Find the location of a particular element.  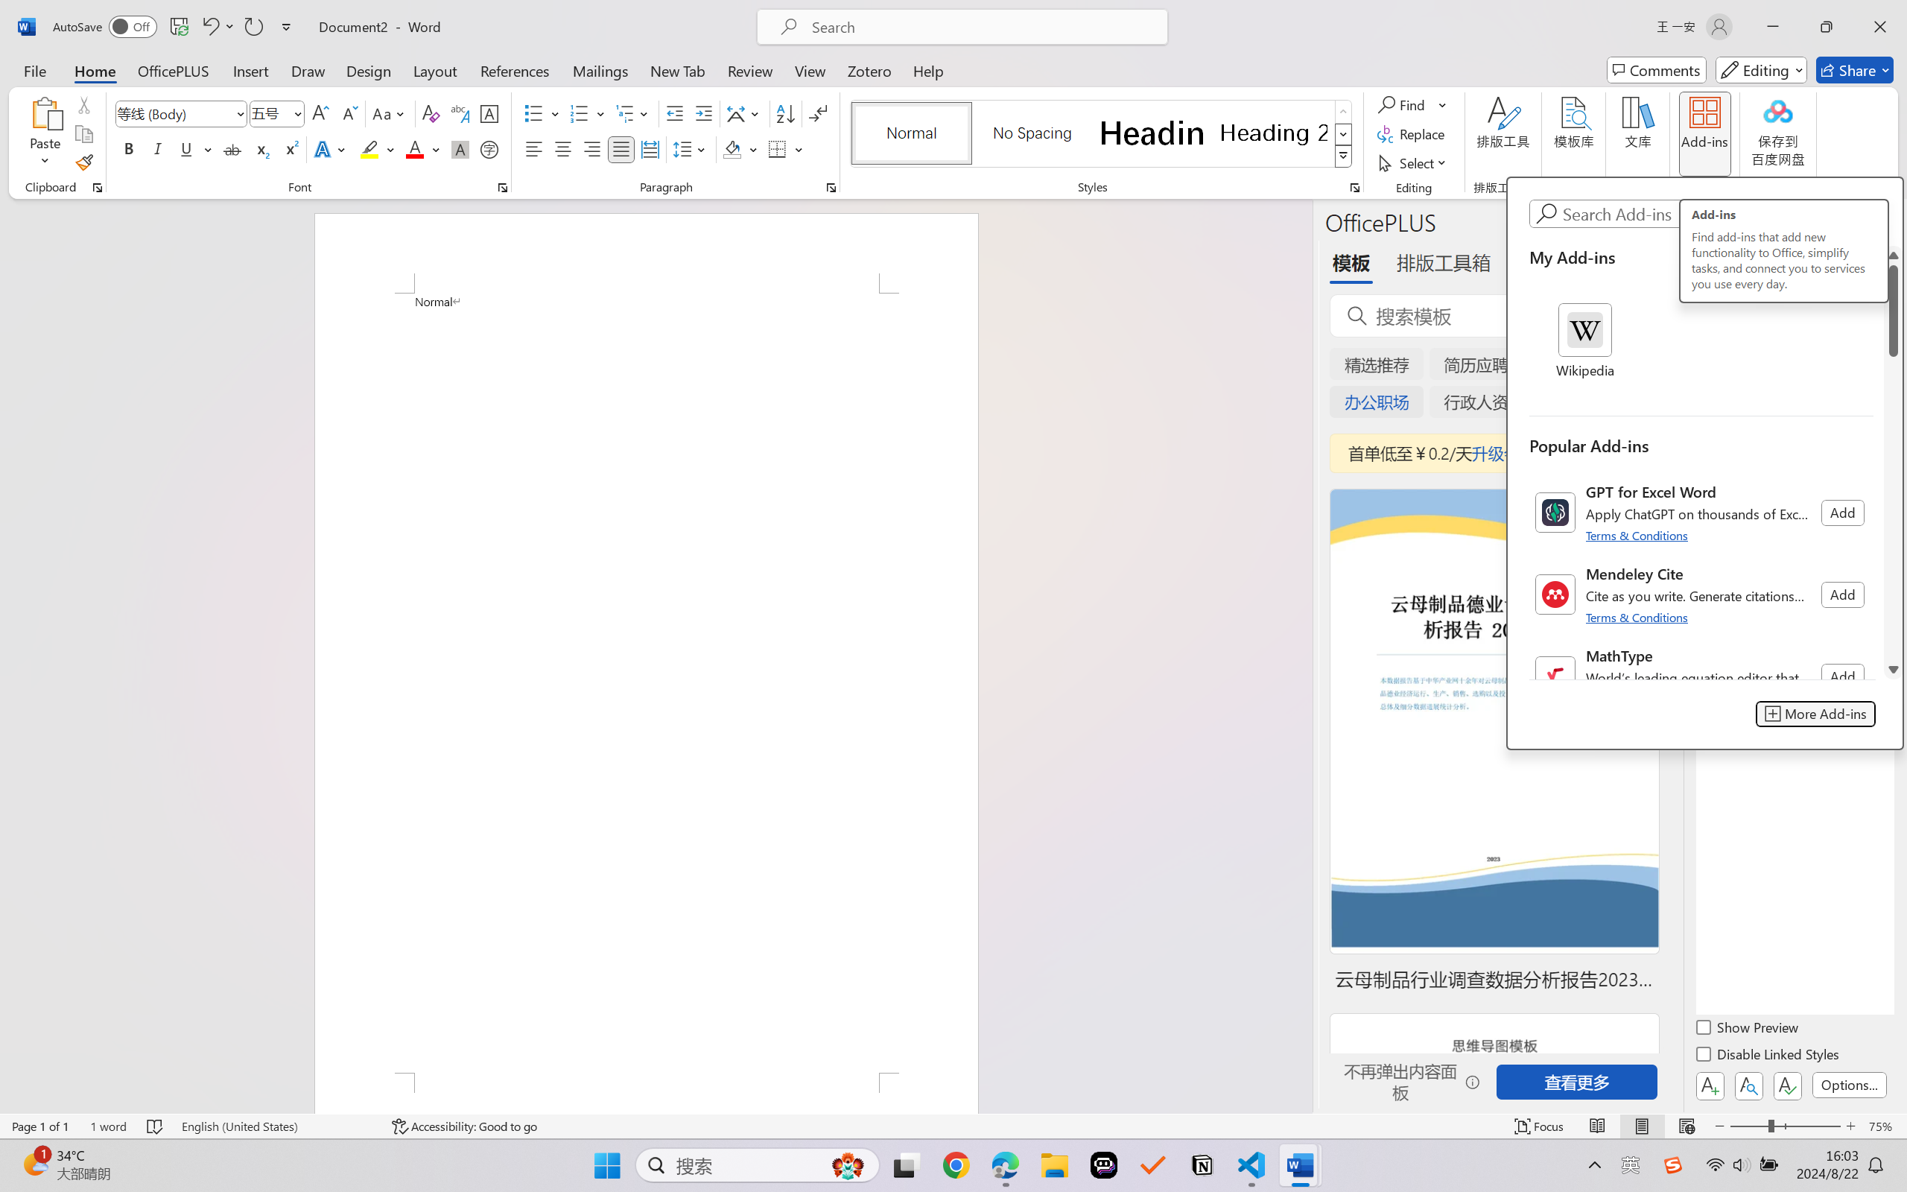

Share is located at coordinates (1855, 70).